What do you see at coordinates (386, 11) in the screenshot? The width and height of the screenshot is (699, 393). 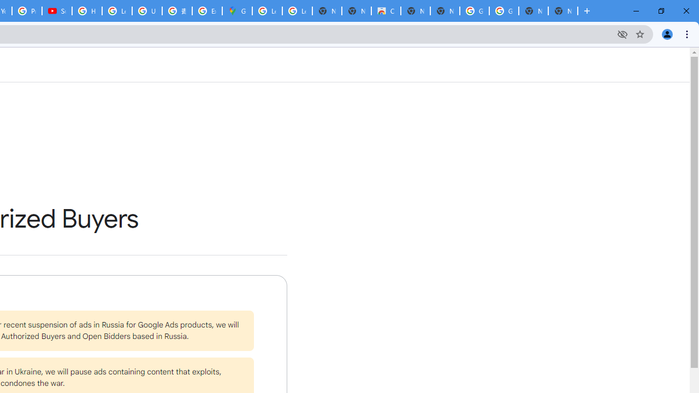 I see `Chrome Web Store` at bounding box center [386, 11].